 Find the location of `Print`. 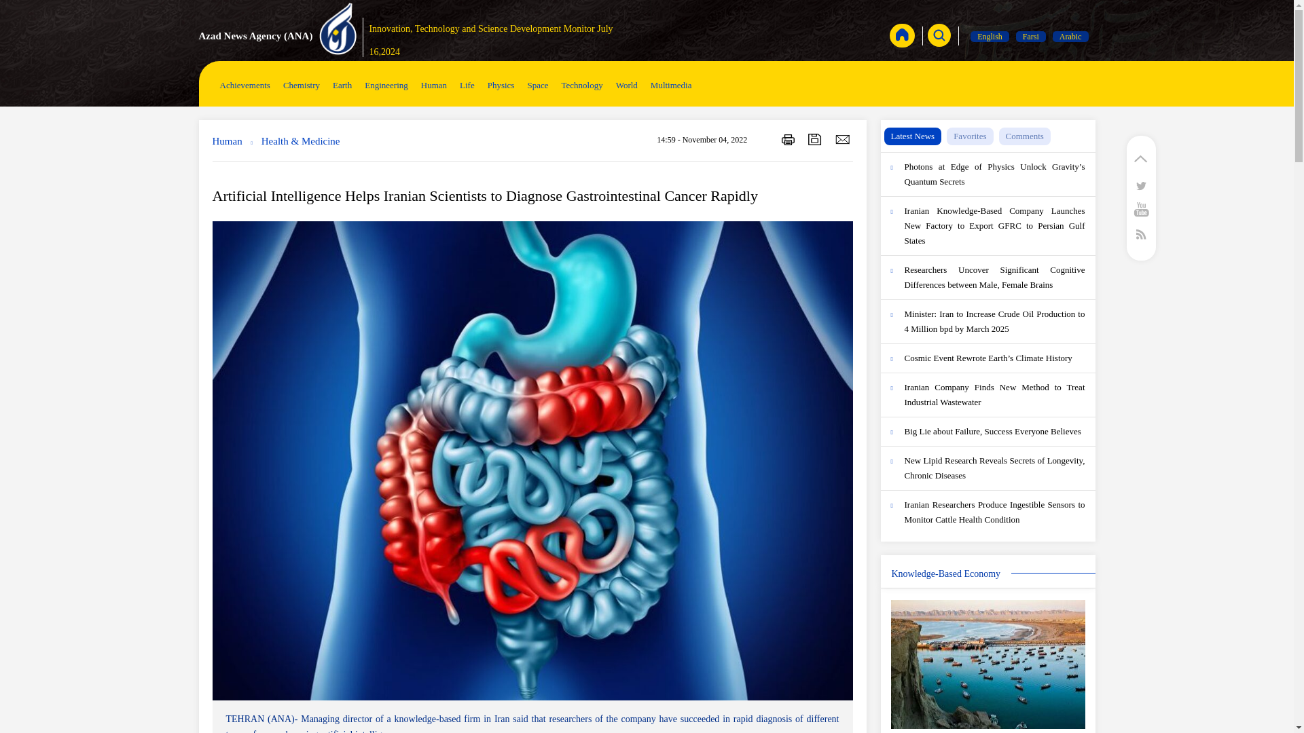

Print is located at coordinates (788, 138).